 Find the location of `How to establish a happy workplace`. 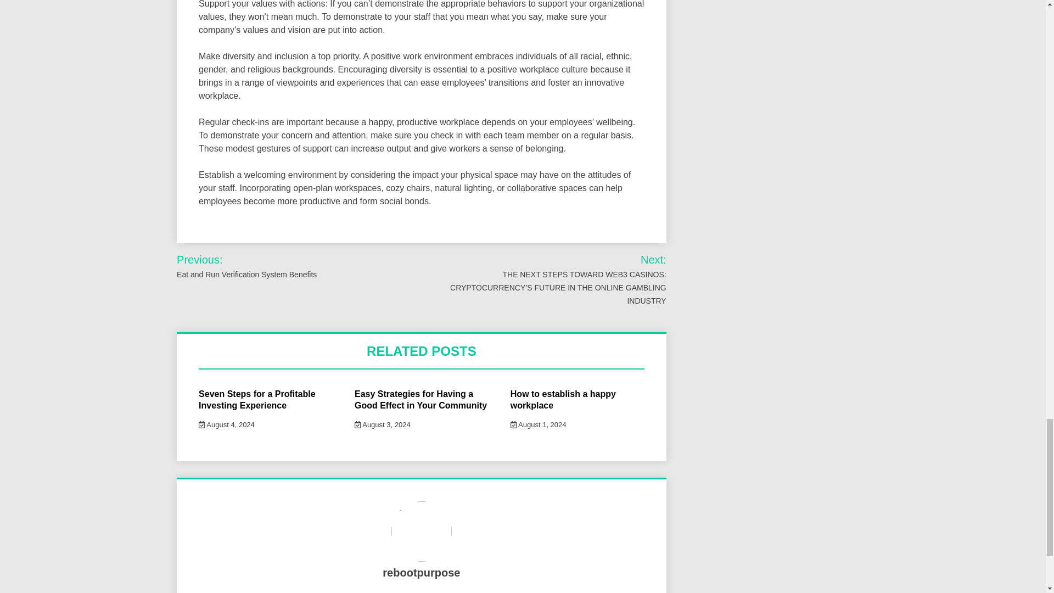

How to establish a happy workplace is located at coordinates (563, 400).